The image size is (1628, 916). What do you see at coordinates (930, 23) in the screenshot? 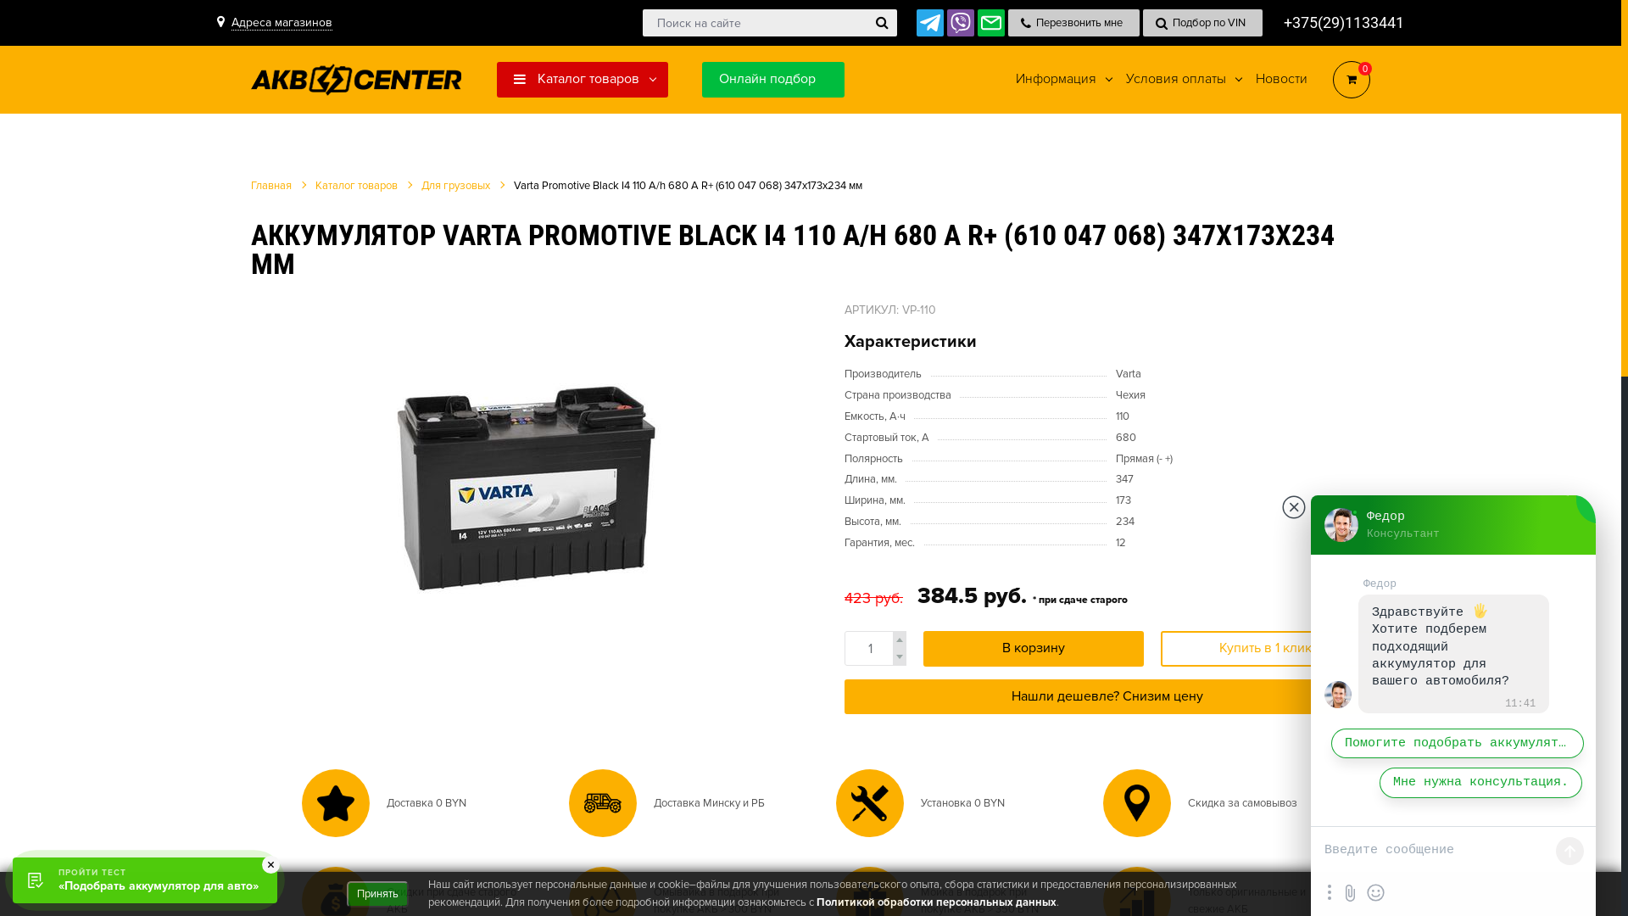
I see `telegram` at bounding box center [930, 23].